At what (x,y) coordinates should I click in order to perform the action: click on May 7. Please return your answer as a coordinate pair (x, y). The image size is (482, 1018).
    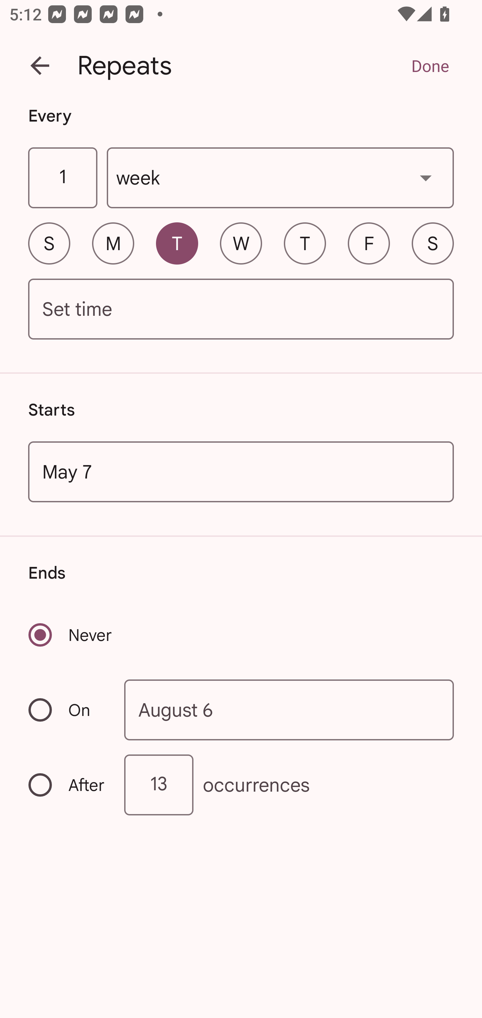
    Looking at the image, I should click on (241, 471).